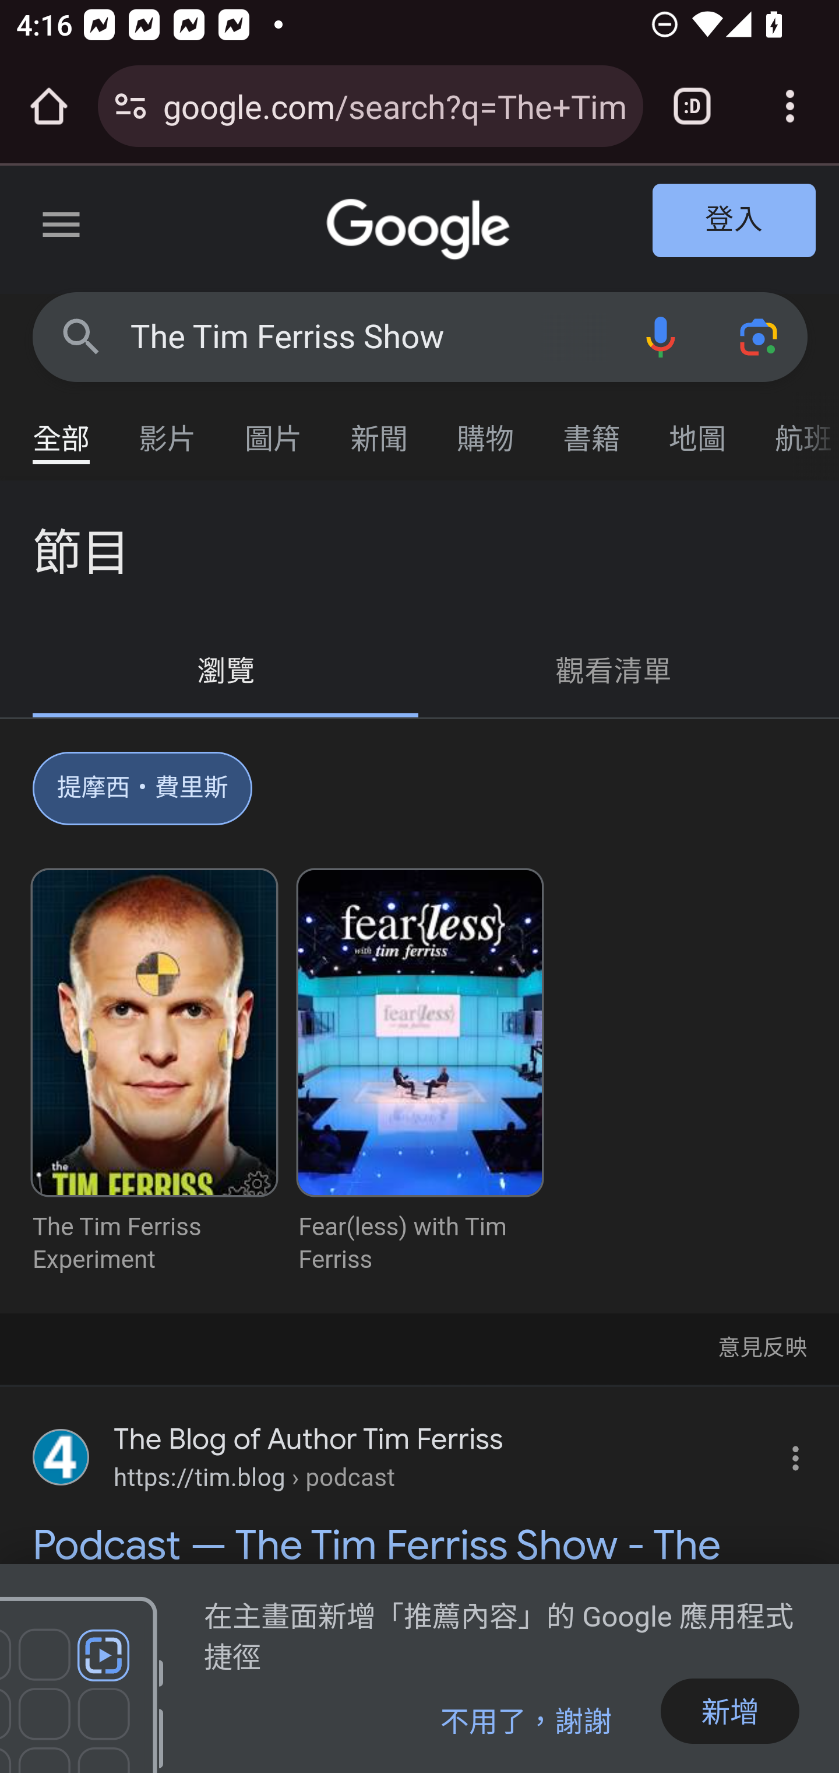 The height and width of the screenshot is (1773, 839). I want to click on 提摩西・費里斯, so click(143, 793).